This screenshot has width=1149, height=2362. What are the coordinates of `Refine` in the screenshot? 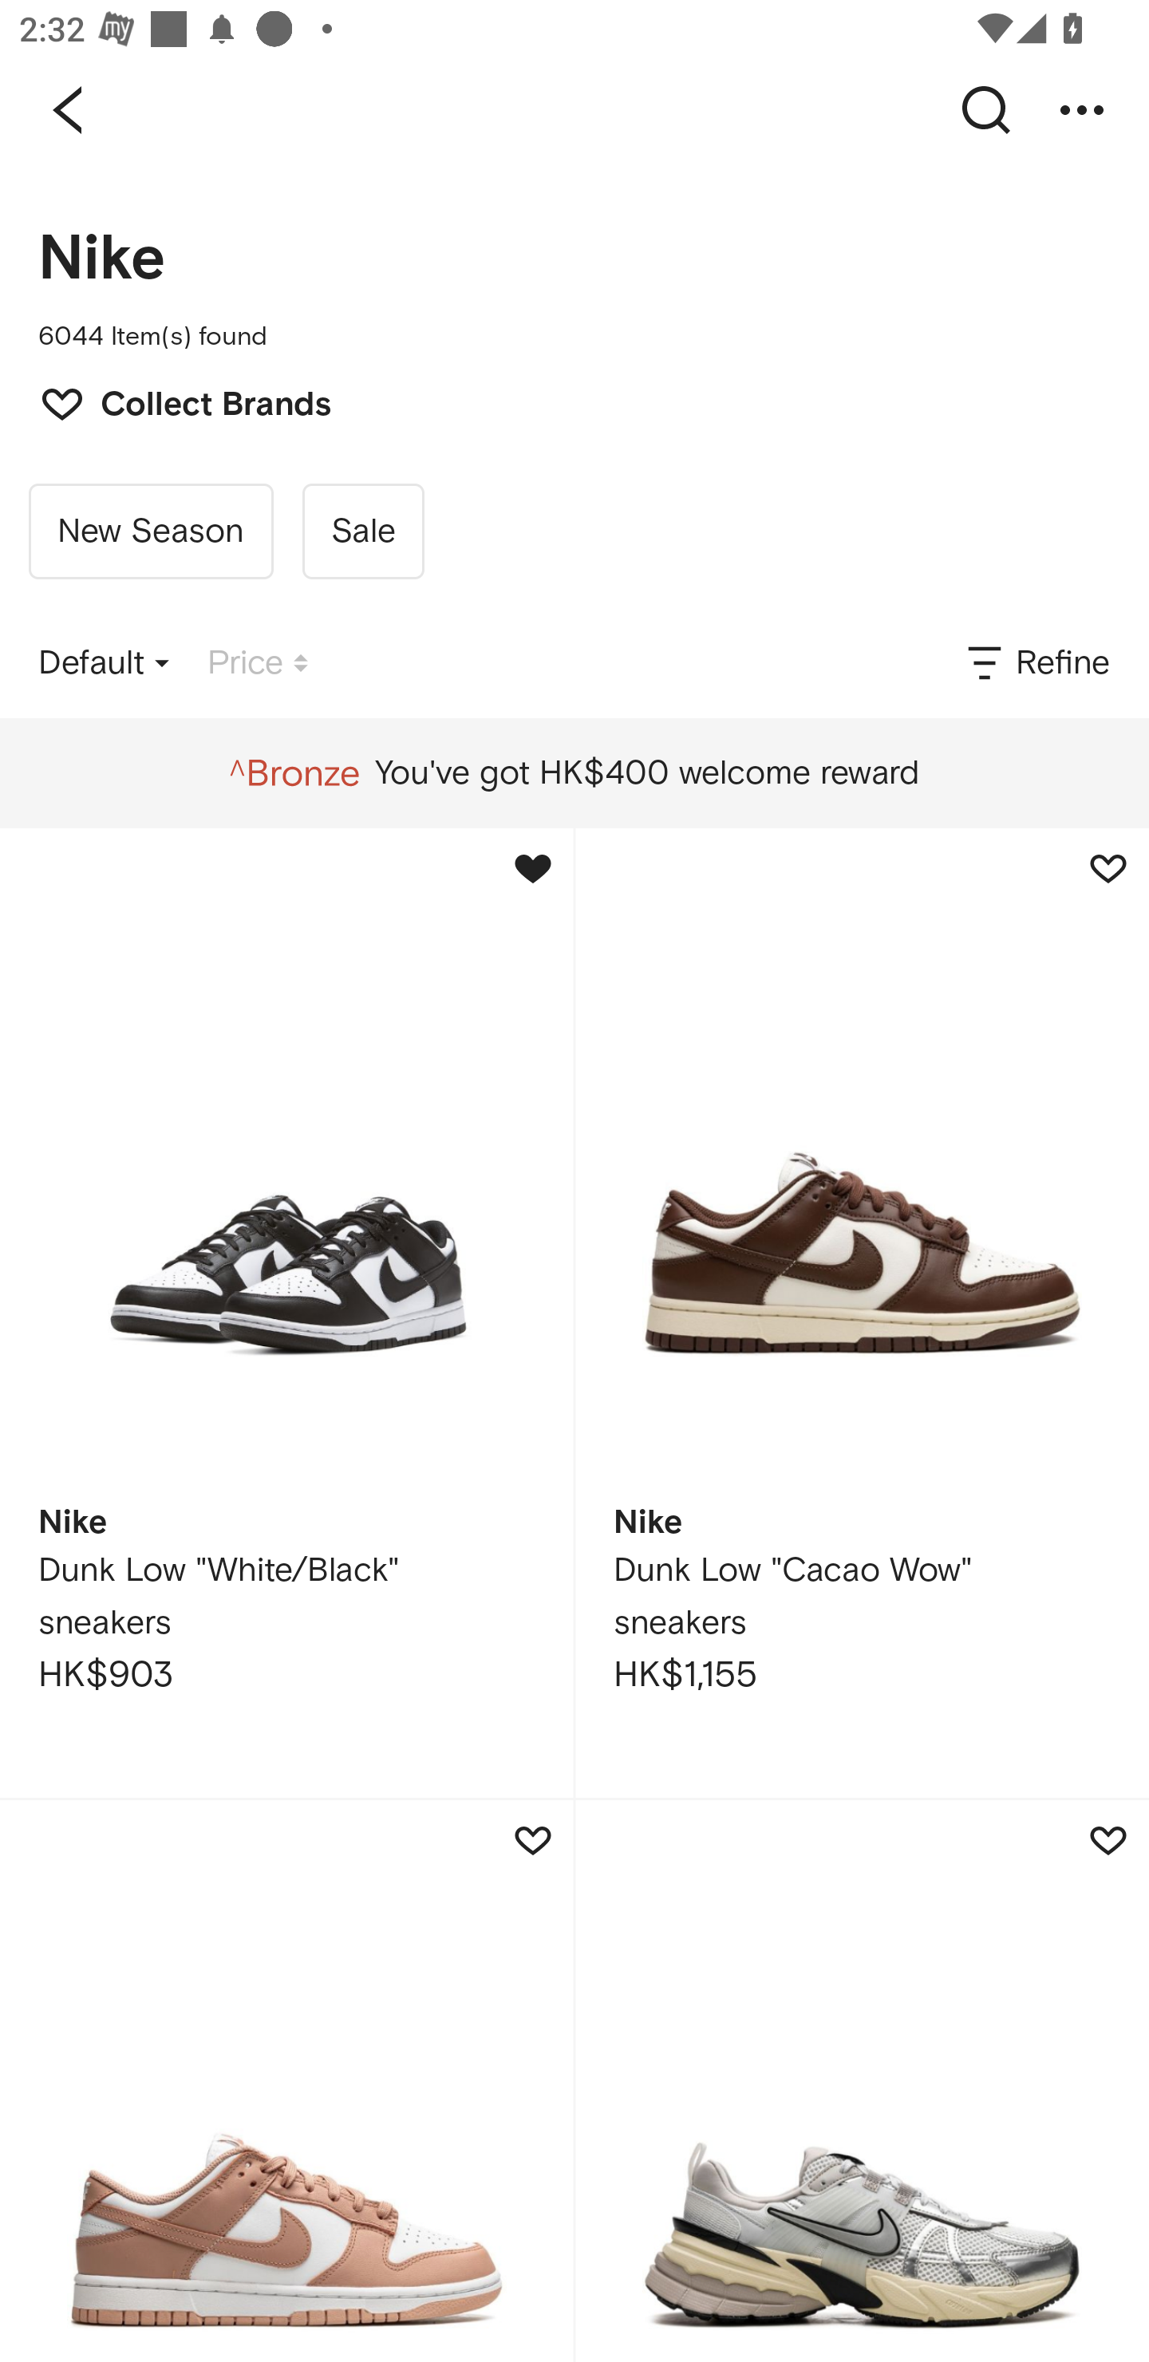 It's located at (1036, 663).